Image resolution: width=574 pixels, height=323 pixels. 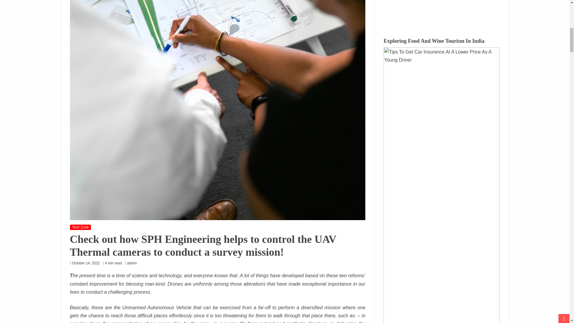 What do you see at coordinates (80, 227) in the screenshot?
I see `Tech Zone` at bounding box center [80, 227].